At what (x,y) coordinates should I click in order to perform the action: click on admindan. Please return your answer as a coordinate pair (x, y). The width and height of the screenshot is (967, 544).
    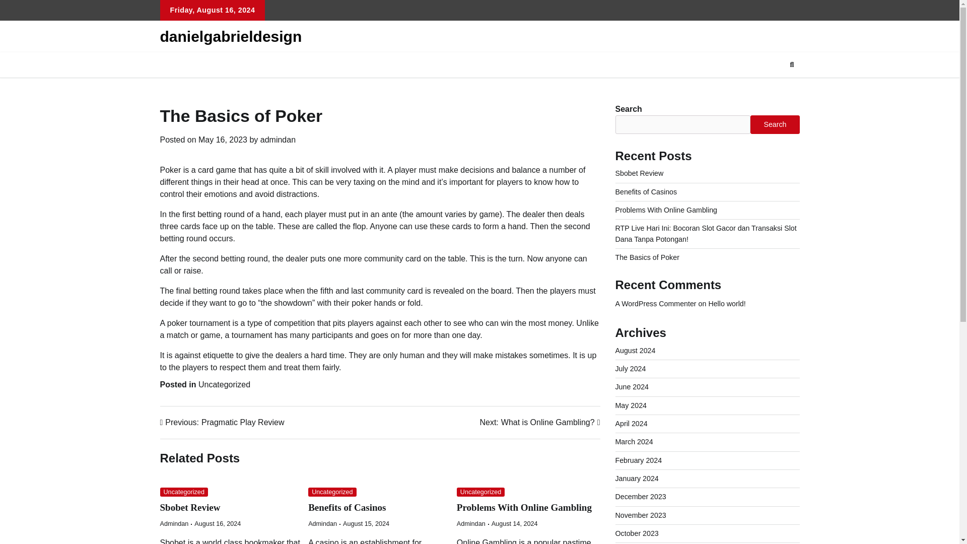
    Looking at the image, I should click on (278, 140).